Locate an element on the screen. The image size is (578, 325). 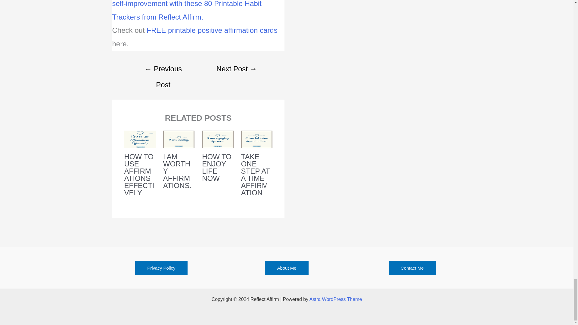
How to Improve Happiness is located at coordinates (163, 70).